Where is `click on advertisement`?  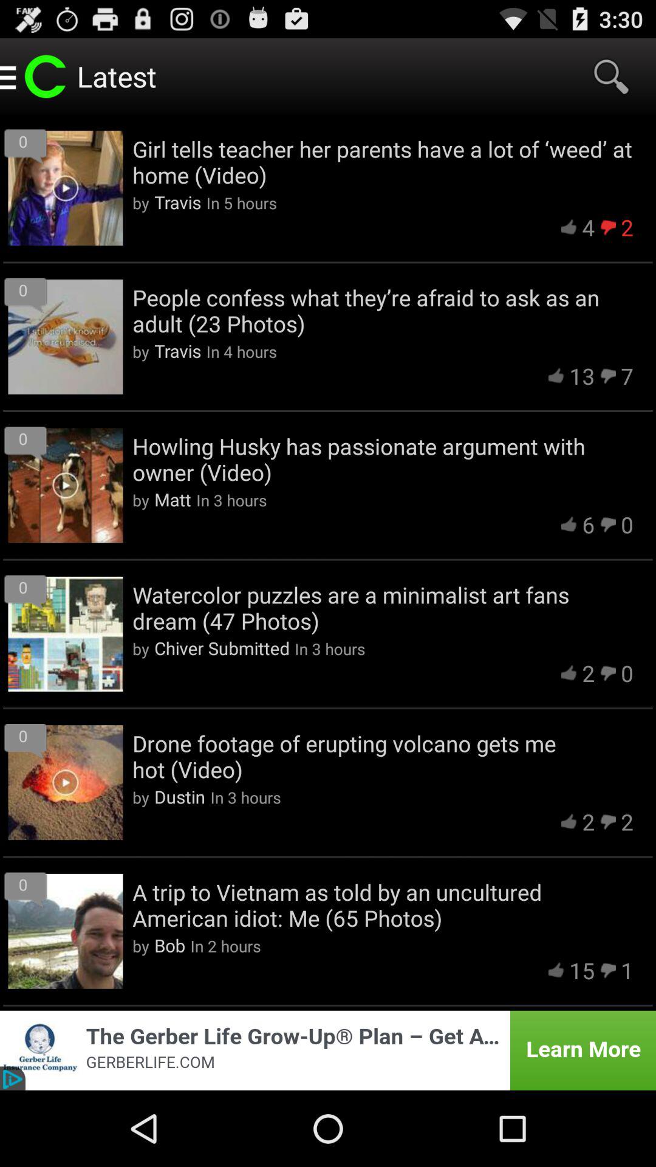 click on advertisement is located at coordinates (328, 1050).